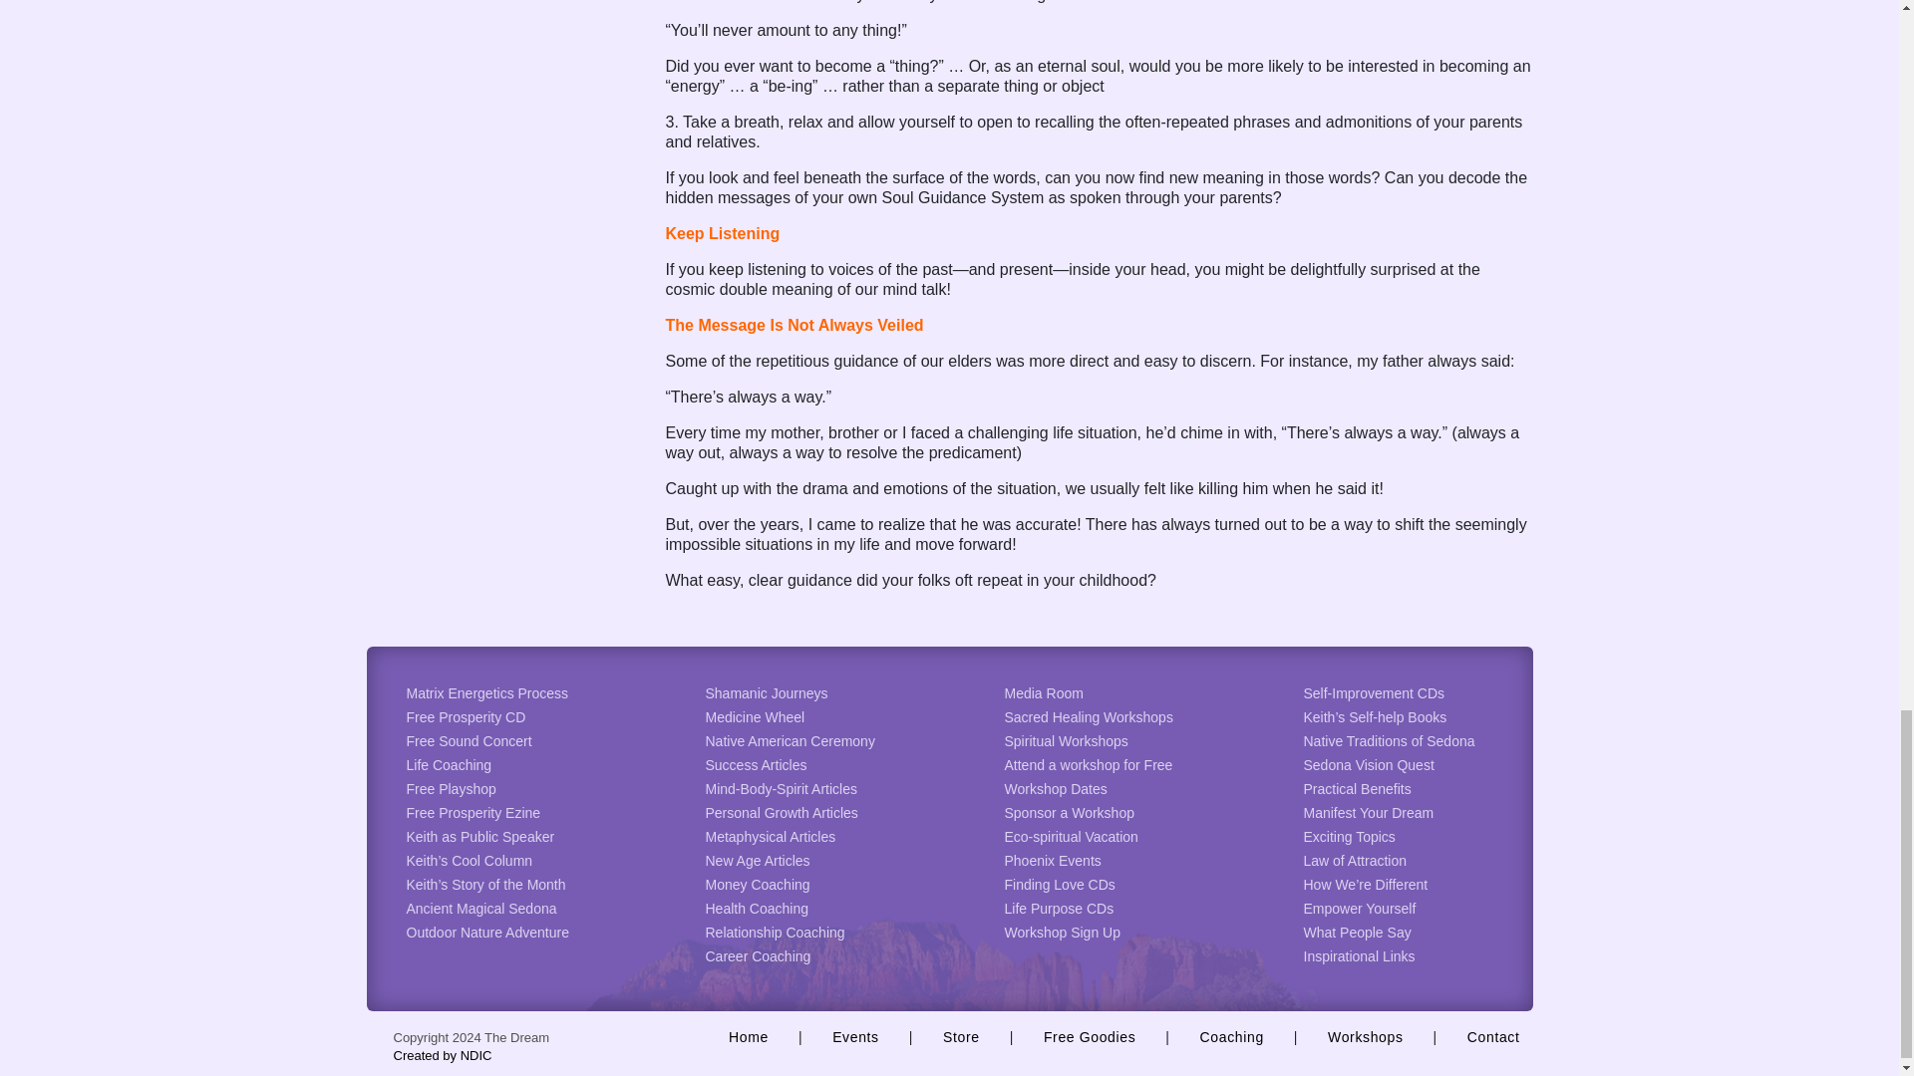  What do you see at coordinates (467, 716) in the screenshot?
I see `Free Prosperity CD` at bounding box center [467, 716].